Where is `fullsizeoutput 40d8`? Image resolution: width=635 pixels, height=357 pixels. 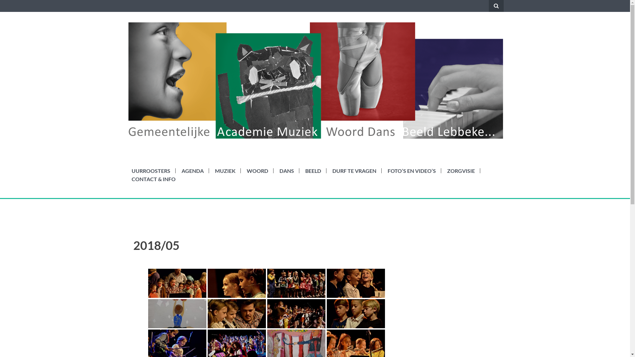
fullsizeoutput 40d8 is located at coordinates (296, 314).